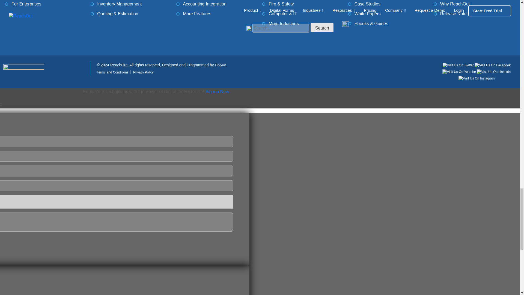  Describe the element at coordinates (458, 65) in the screenshot. I see `Visit Us On Twitter` at that location.